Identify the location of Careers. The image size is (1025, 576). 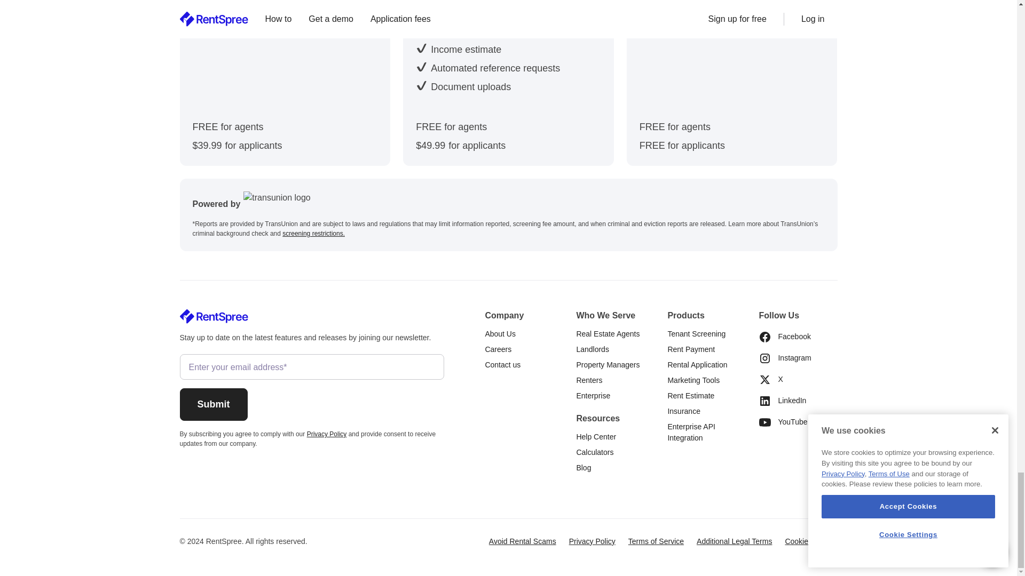
(498, 349).